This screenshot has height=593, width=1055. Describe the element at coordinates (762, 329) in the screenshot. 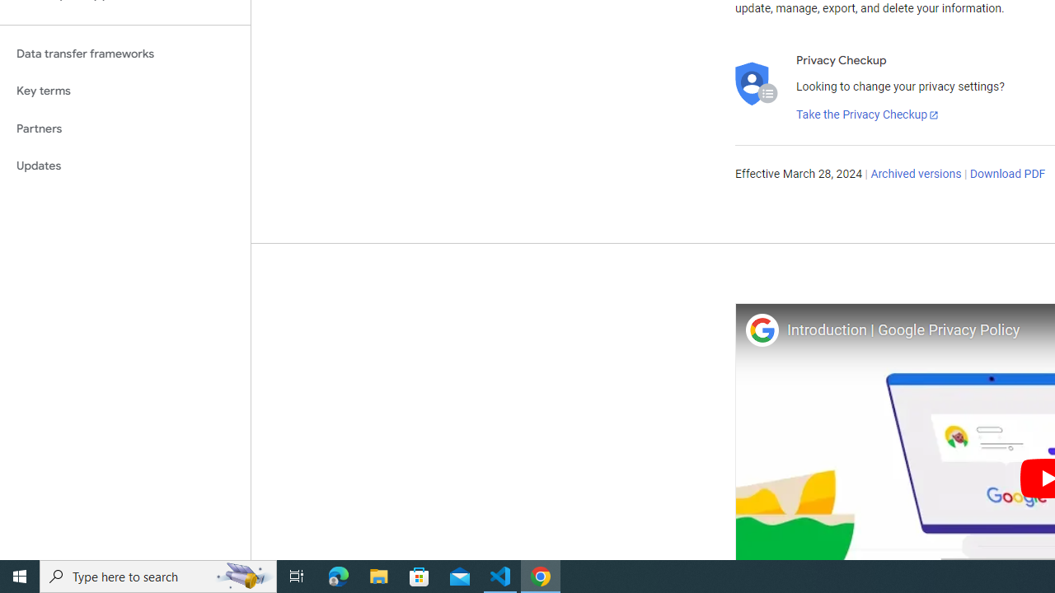

I see `Photo image of Google` at that location.